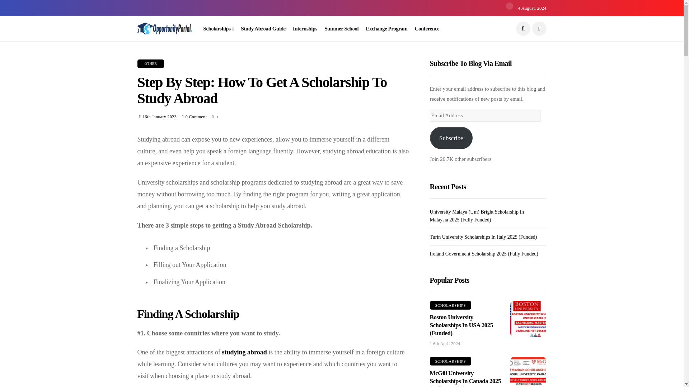 This screenshot has height=387, width=689. I want to click on studying abroad, so click(244, 352).